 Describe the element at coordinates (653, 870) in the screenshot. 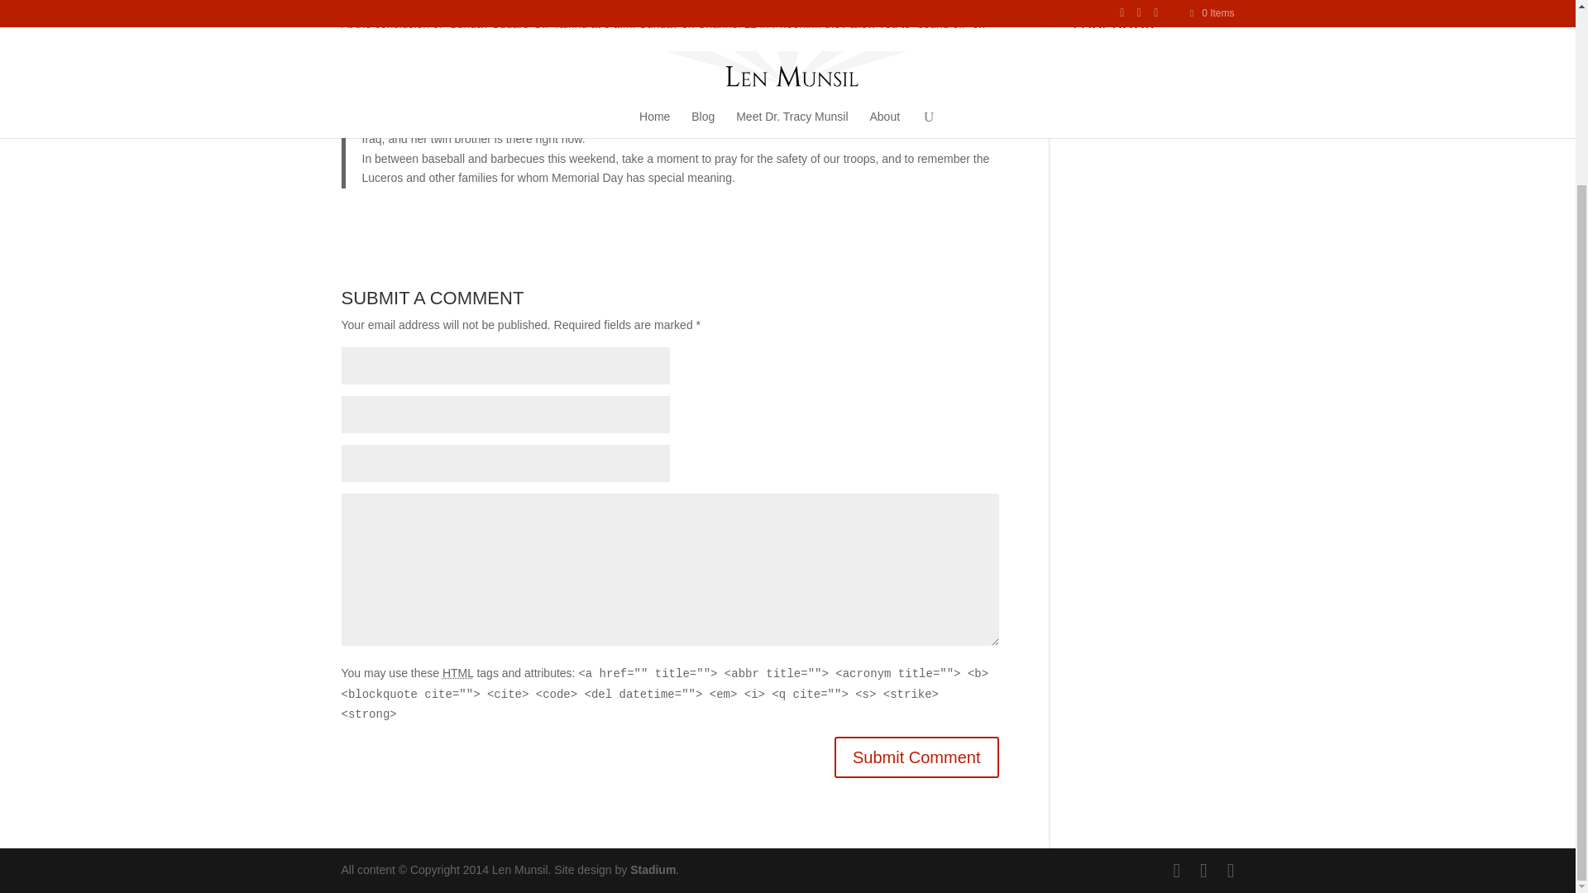

I see `Stadium` at that location.